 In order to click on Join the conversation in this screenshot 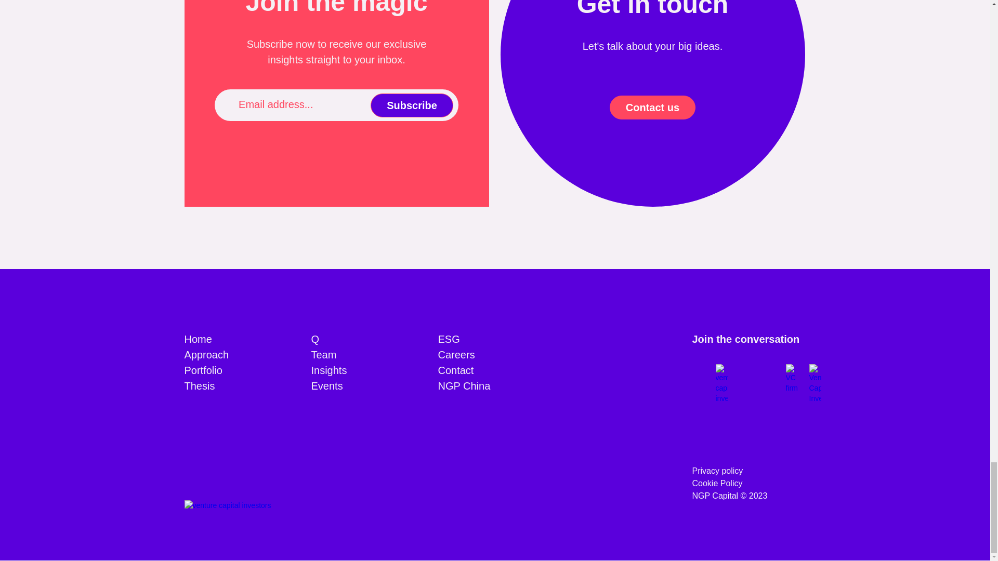, I will do `click(746, 339)`.